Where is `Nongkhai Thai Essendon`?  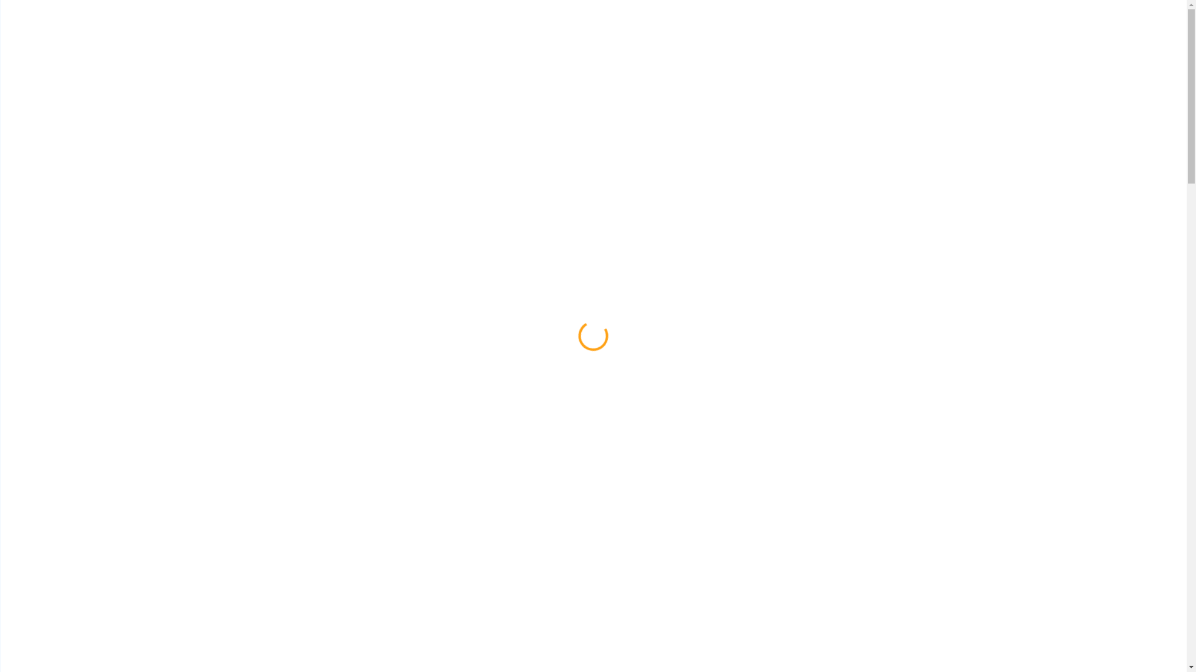
Nongkhai Thai Essendon is located at coordinates (374, 29).